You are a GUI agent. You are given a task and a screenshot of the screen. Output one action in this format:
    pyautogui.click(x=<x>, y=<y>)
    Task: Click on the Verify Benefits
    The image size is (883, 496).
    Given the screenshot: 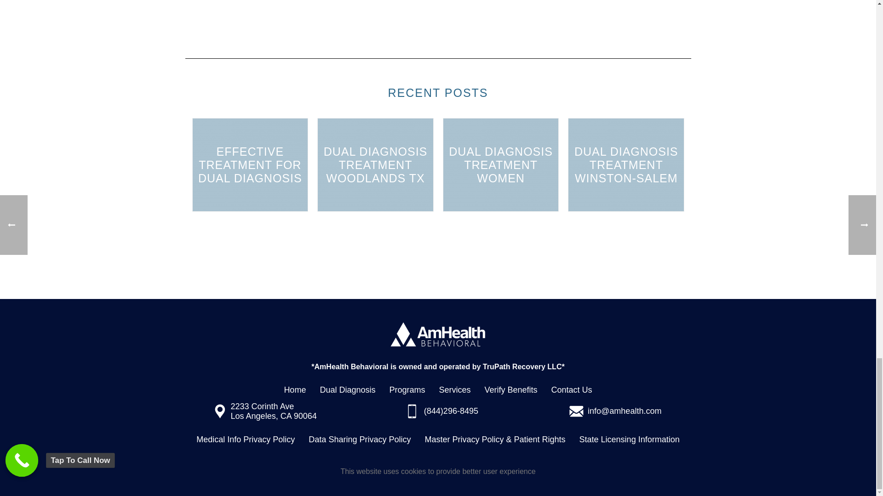 What is the action you would take?
    pyautogui.click(x=511, y=390)
    